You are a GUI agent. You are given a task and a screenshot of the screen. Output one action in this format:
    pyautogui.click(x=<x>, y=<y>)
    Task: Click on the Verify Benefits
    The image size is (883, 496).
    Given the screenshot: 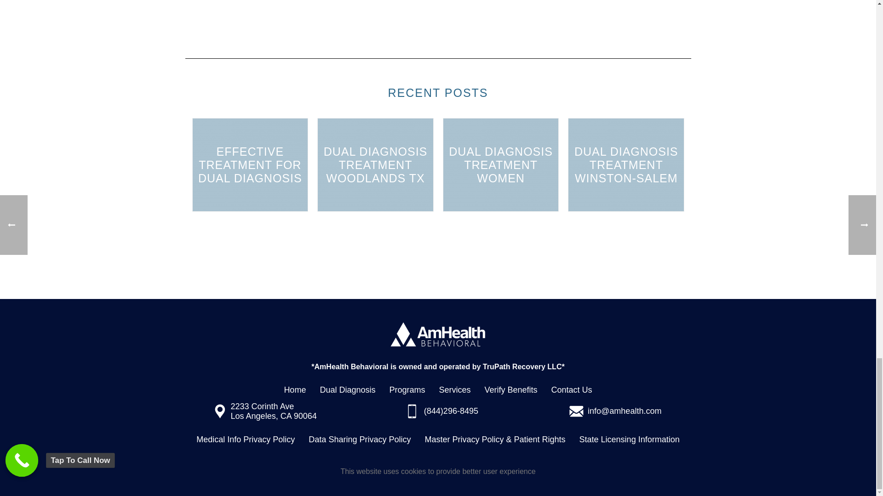 What is the action you would take?
    pyautogui.click(x=511, y=390)
    